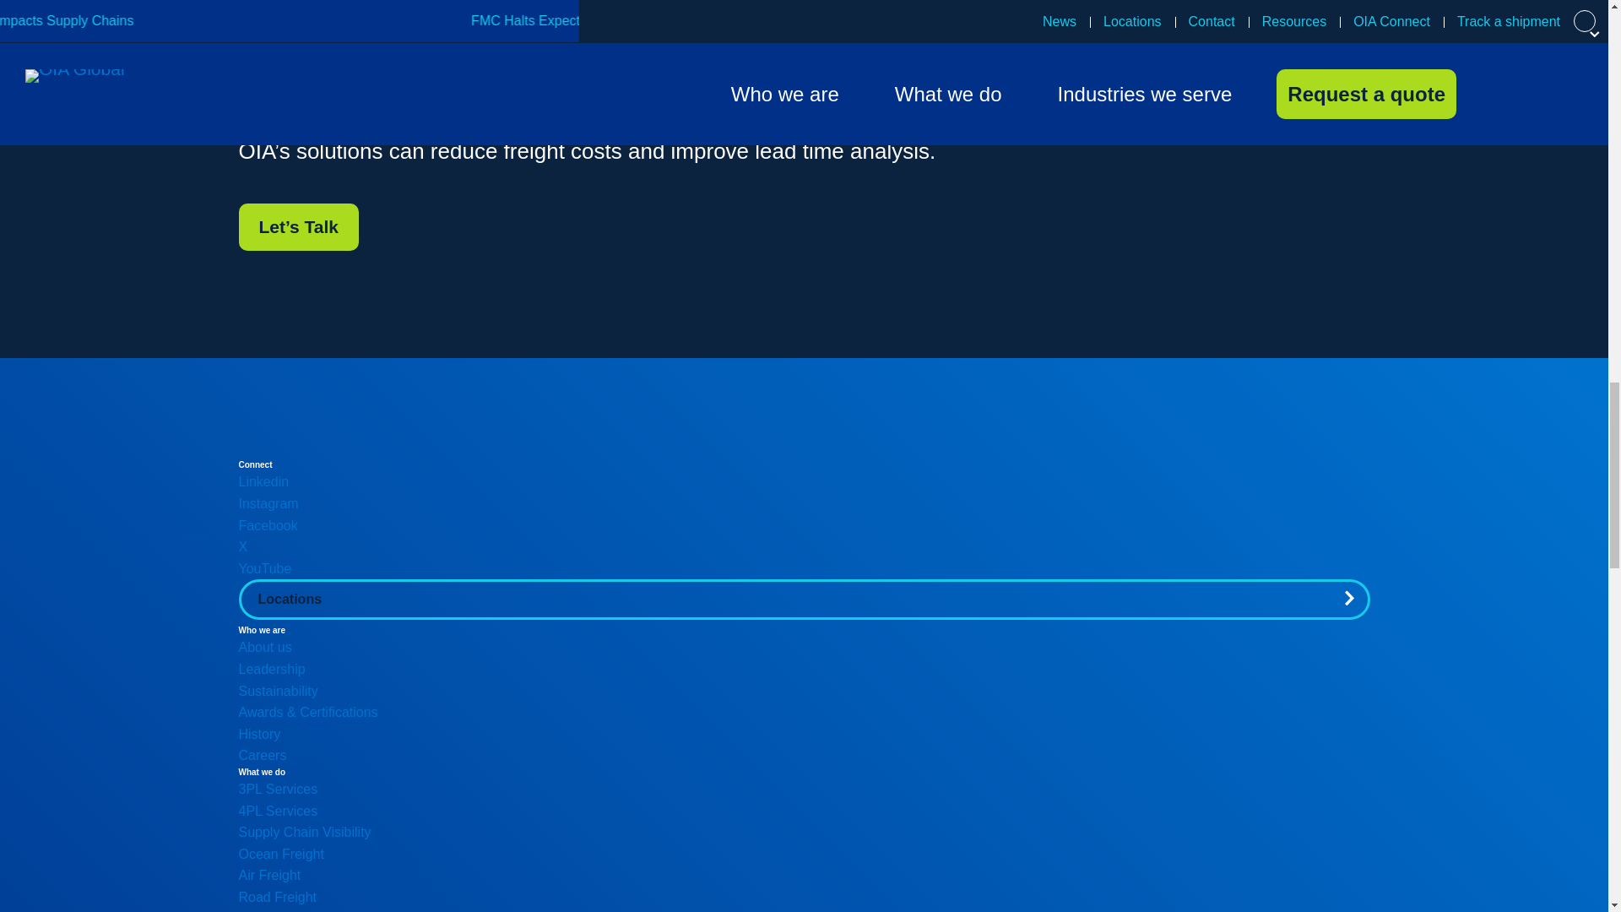 The width and height of the screenshot is (1621, 912). What do you see at coordinates (263, 481) in the screenshot?
I see `Linkedin` at bounding box center [263, 481].